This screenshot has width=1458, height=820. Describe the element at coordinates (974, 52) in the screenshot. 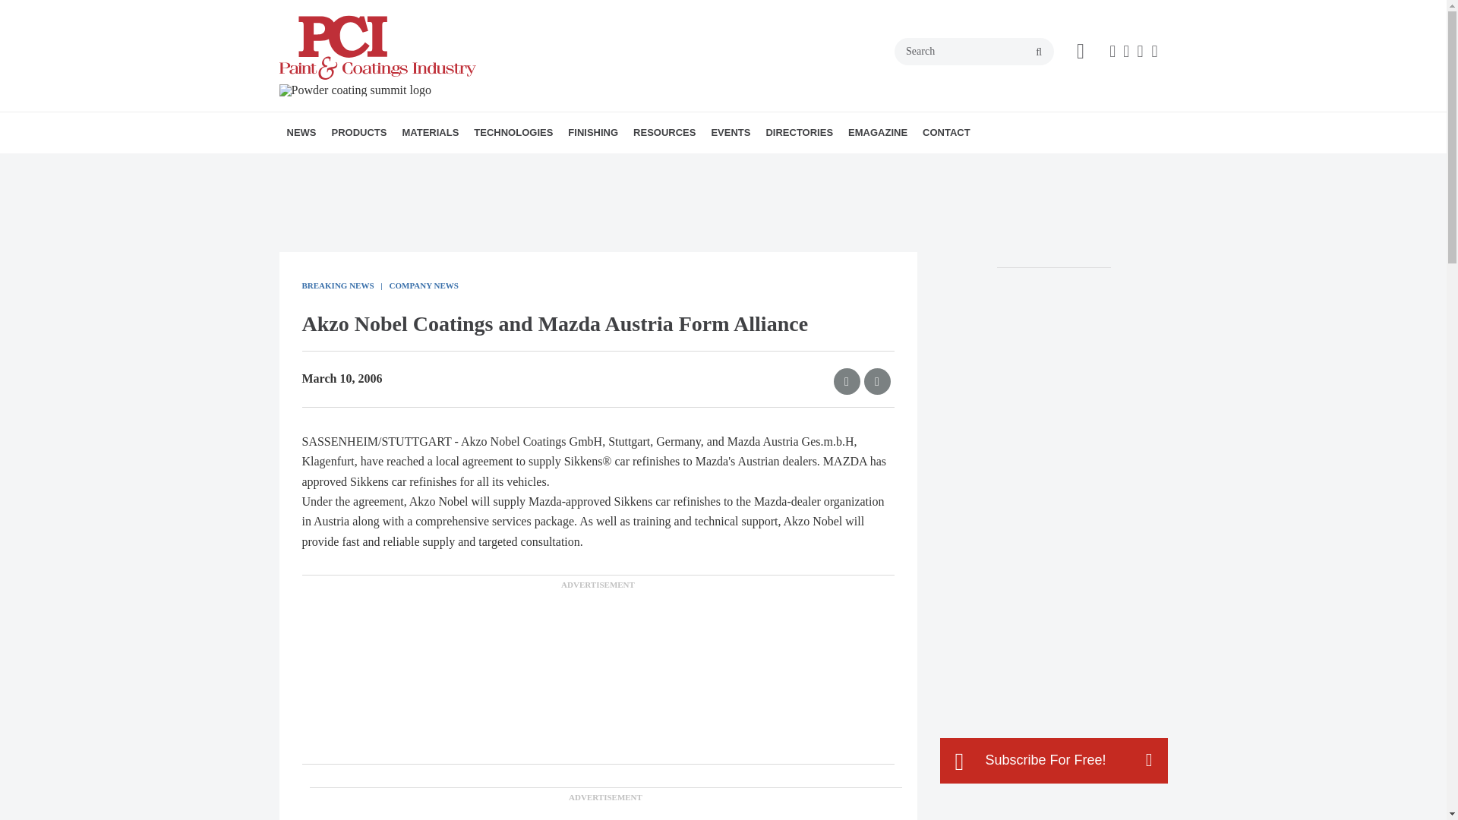

I see `Search` at that location.